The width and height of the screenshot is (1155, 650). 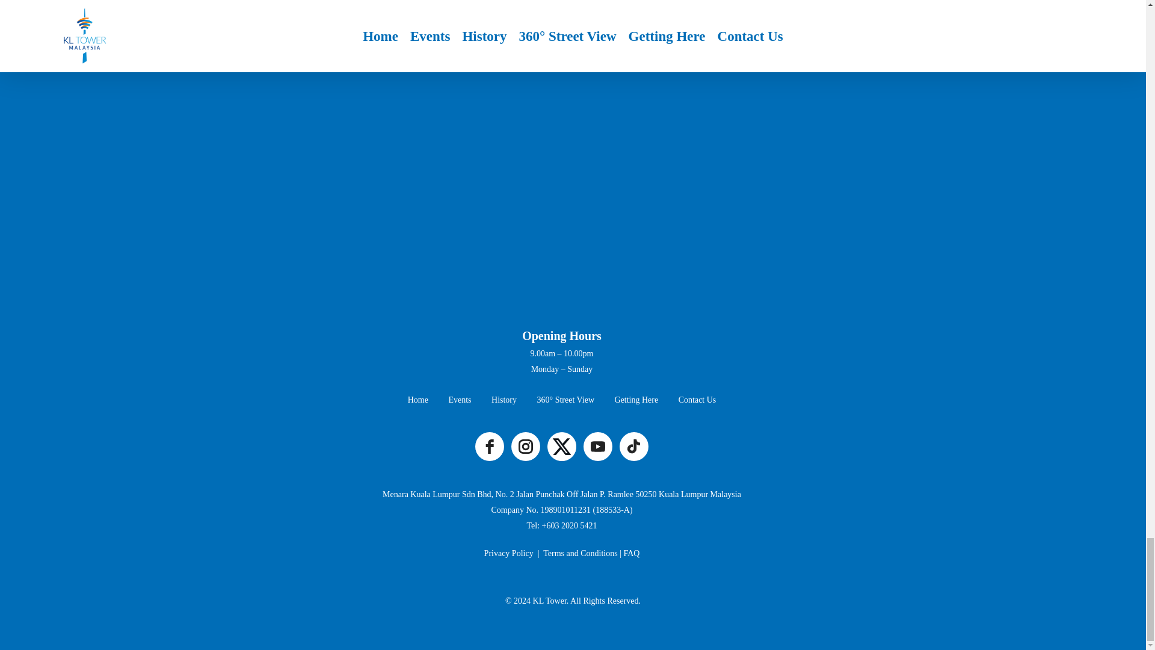 I want to click on FAQ, so click(x=632, y=552).